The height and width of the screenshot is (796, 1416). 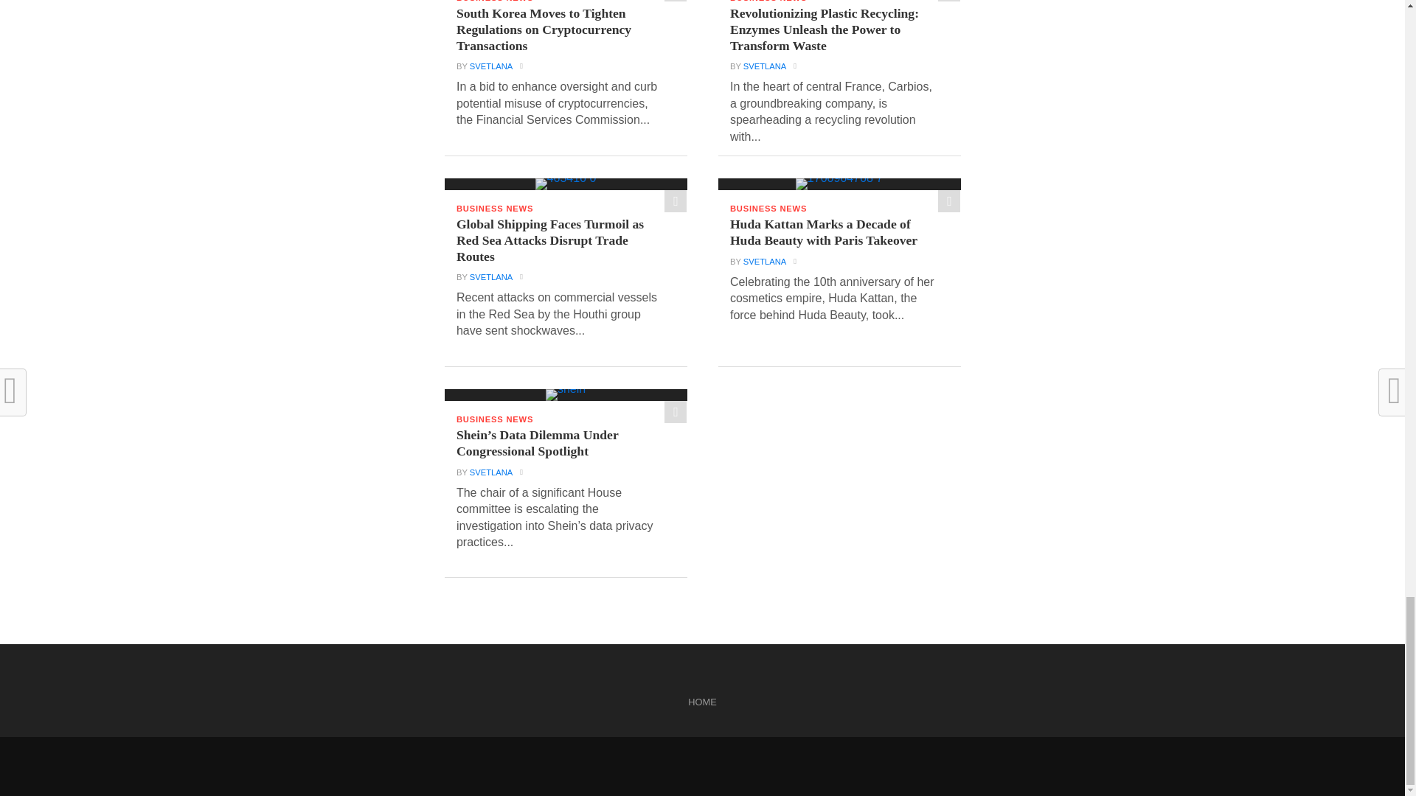 What do you see at coordinates (491, 66) in the screenshot?
I see `Posts by svetlana` at bounding box center [491, 66].